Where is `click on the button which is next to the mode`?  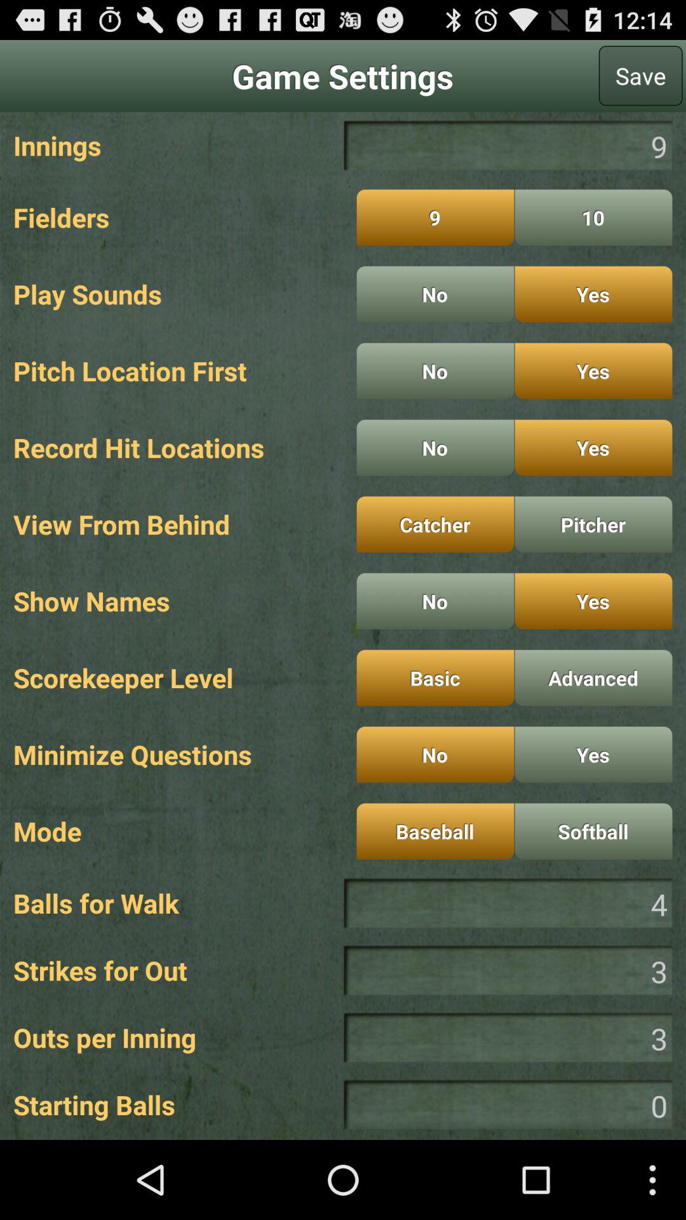 click on the button which is next to the mode is located at coordinates (435, 831).